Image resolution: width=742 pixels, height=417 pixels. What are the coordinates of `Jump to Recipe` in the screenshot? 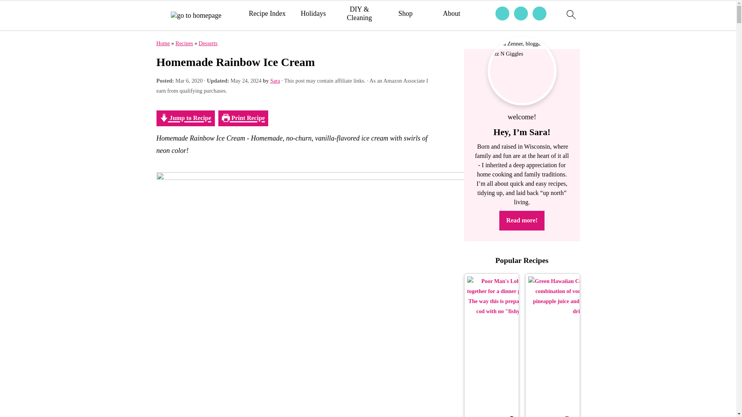 It's located at (185, 118).